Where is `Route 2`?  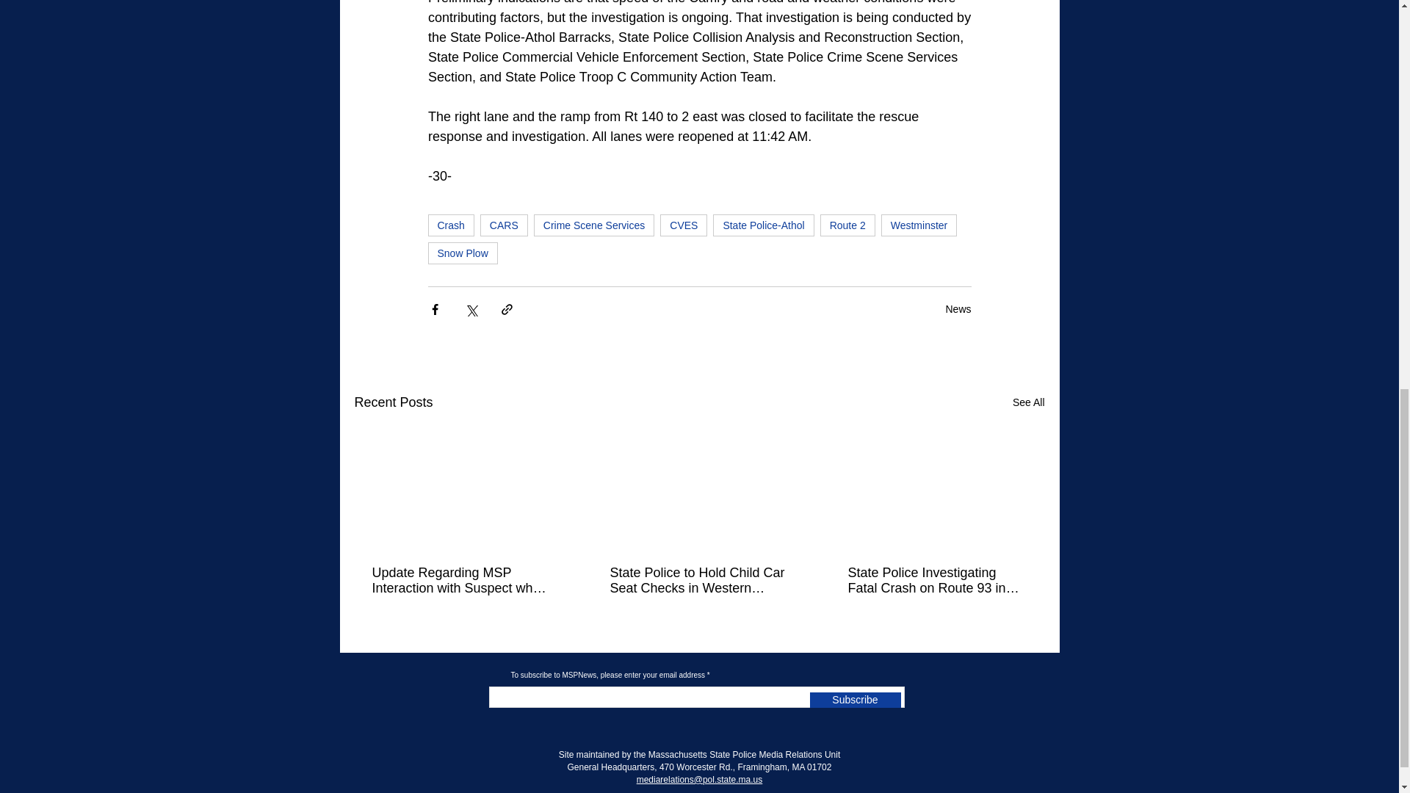 Route 2 is located at coordinates (847, 225).